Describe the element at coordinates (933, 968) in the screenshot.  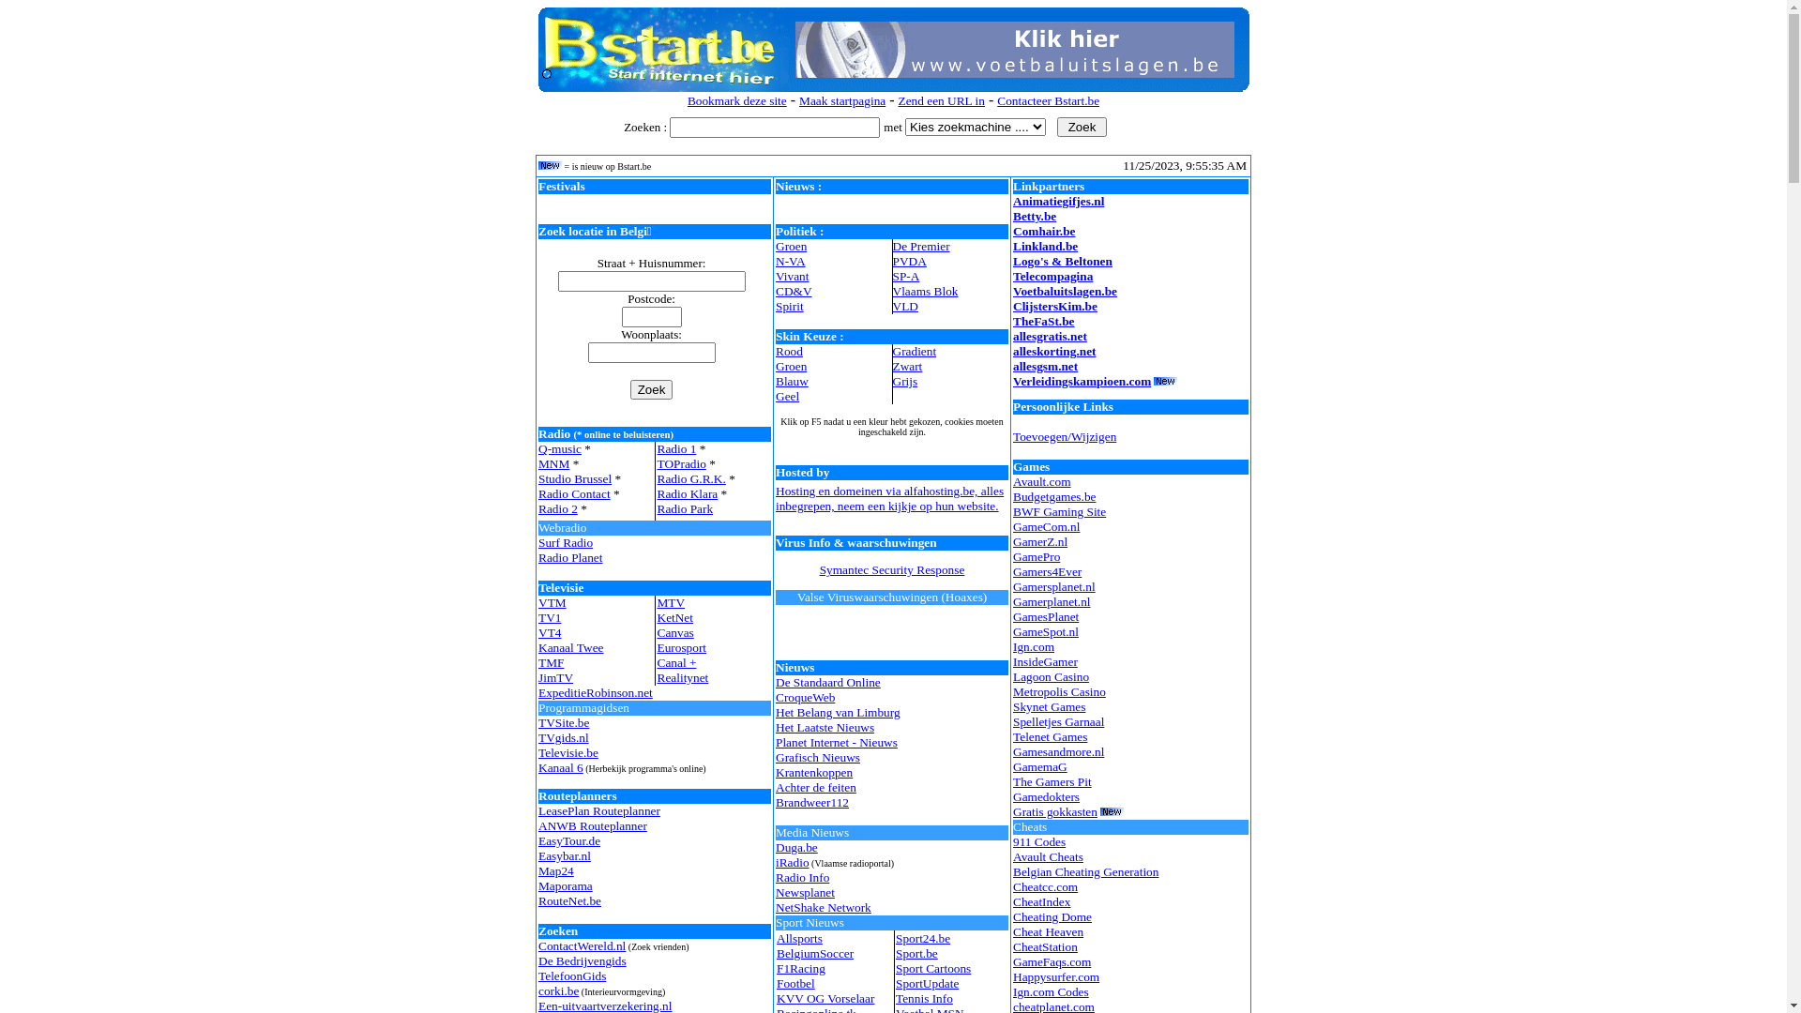
I see `Sport Cartoons` at that location.